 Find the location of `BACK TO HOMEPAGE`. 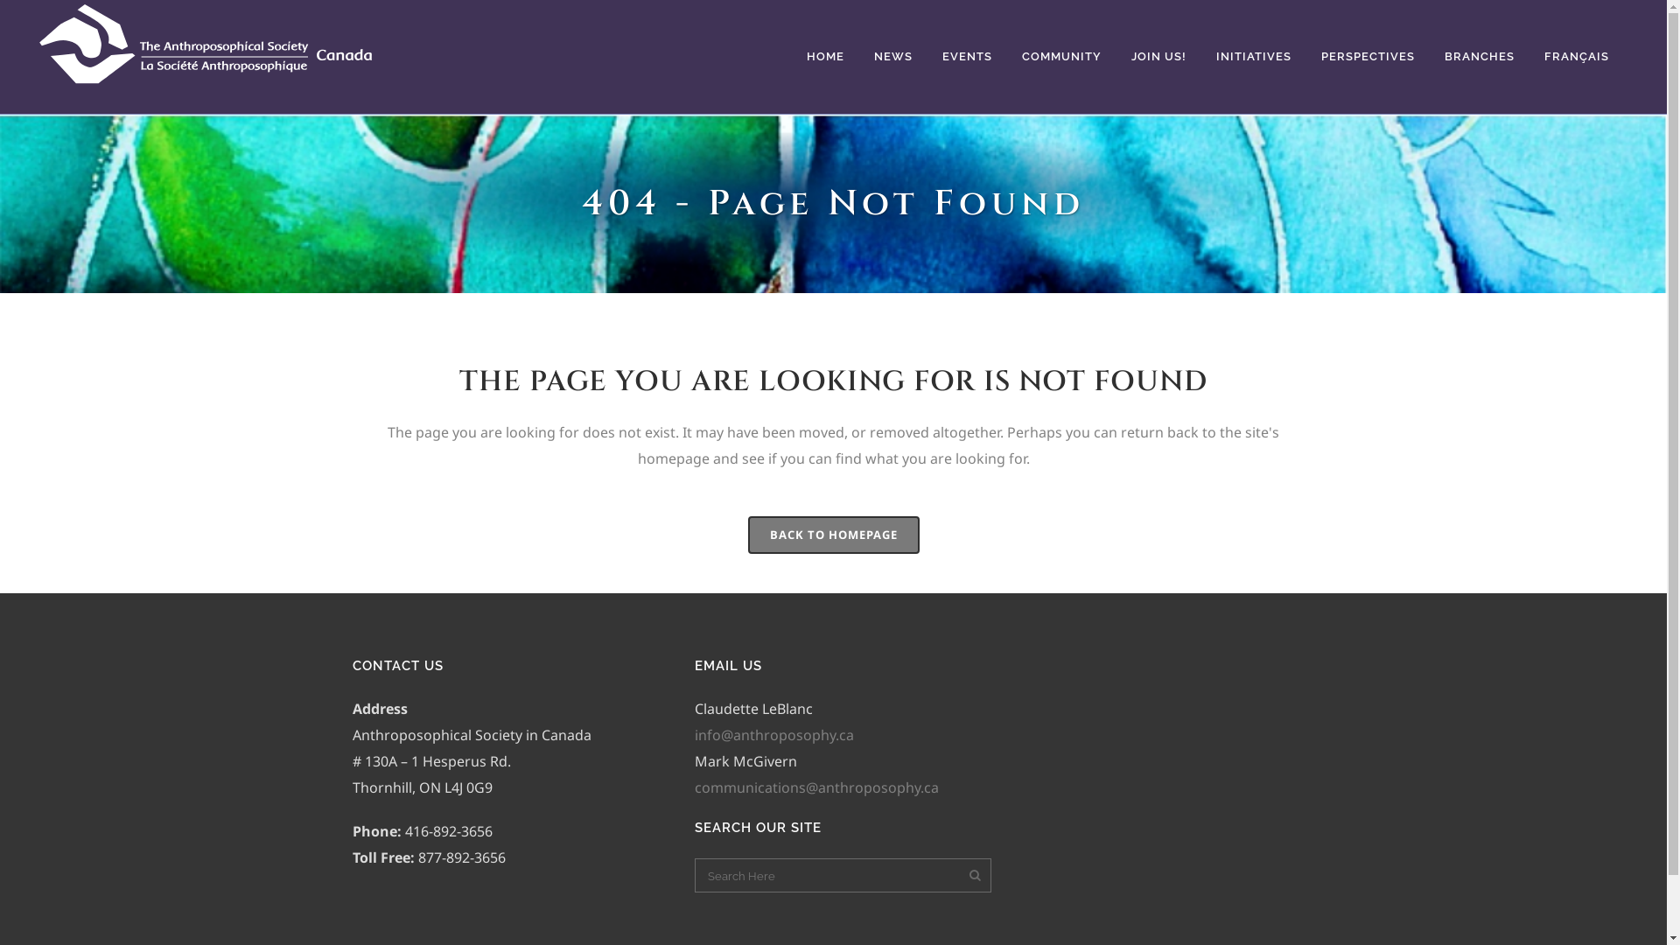

BACK TO HOMEPAGE is located at coordinates (833, 535).